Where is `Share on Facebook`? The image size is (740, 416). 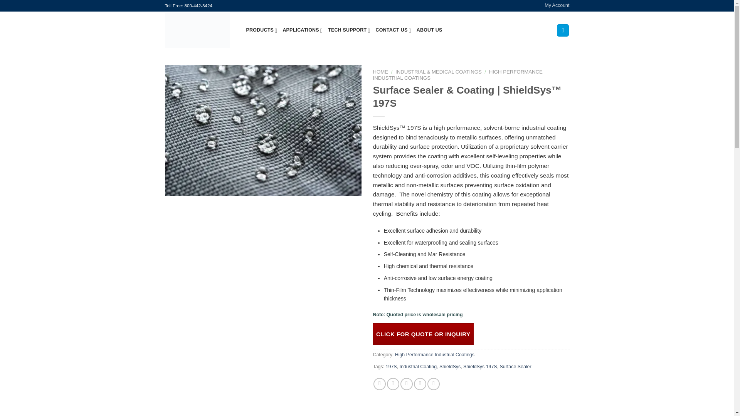
Share on Facebook is located at coordinates (379, 384).